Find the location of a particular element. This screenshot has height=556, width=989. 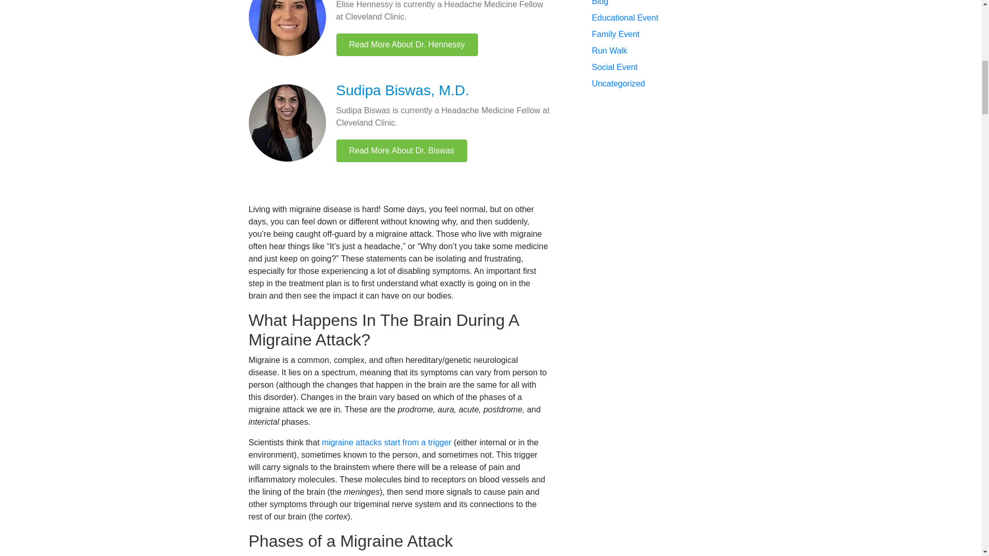

Hennessy-E is located at coordinates (286, 28).